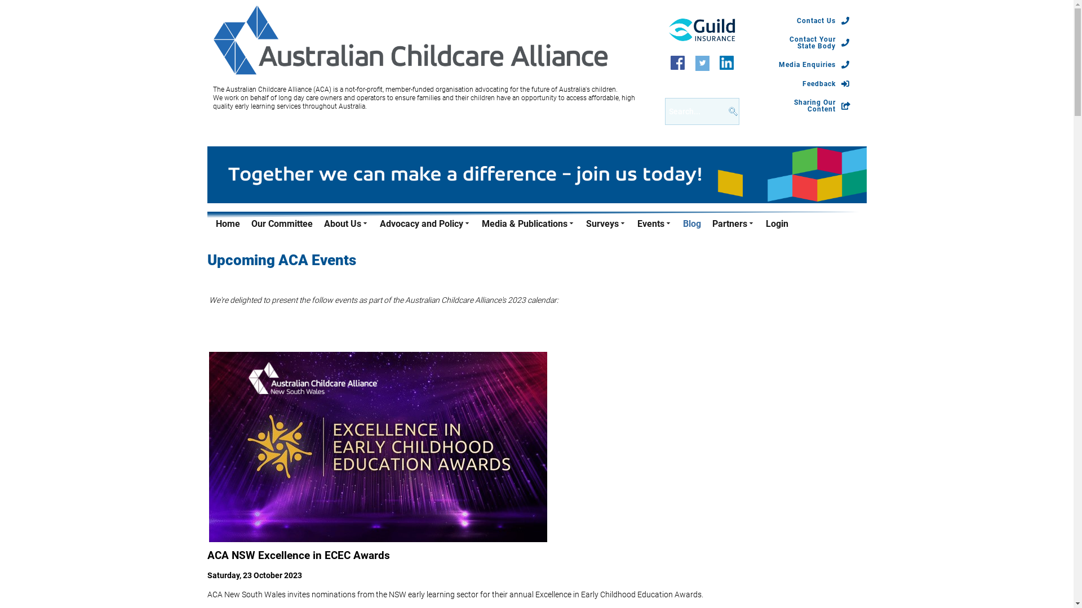 The width and height of the screenshot is (1082, 608). Describe the element at coordinates (814, 65) in the screenshot. I see `Media Enquiries` at that location.